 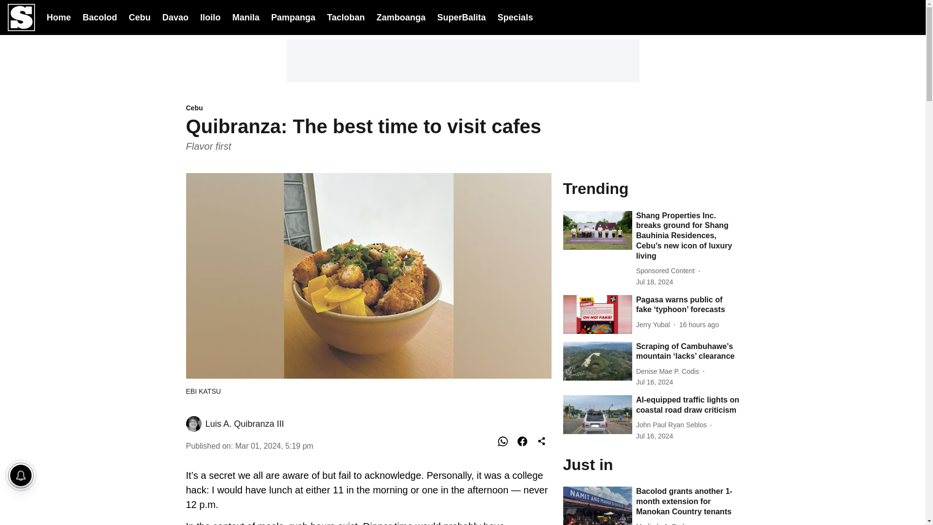 What do you see at coordinates (58, 17) in the screenshot?
I see `Home` at bounding box center [58, 17].